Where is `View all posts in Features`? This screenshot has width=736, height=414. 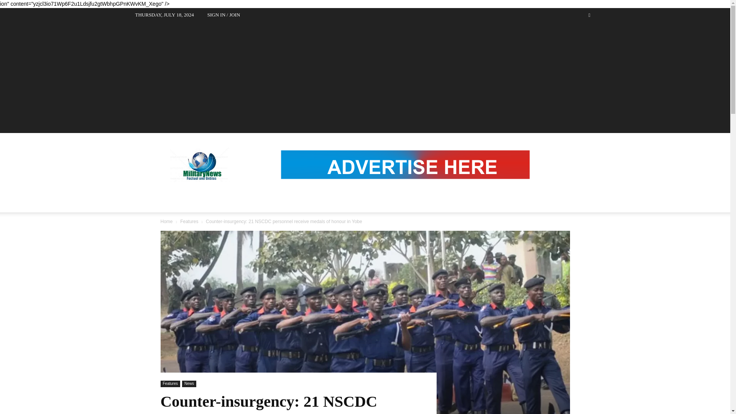
View all posts in Features is located at coordinates (189, 222).